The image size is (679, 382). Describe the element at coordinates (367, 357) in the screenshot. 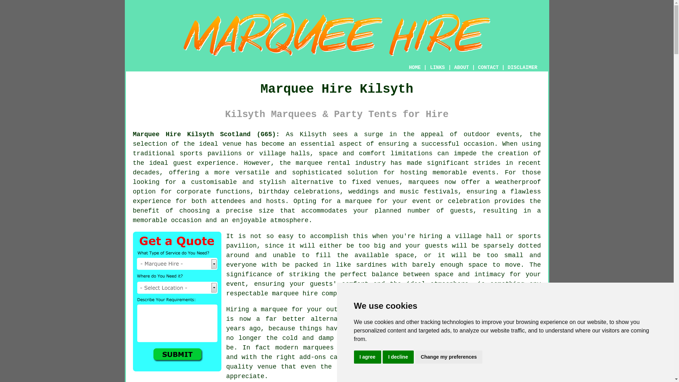

I see `I agree` at that location.